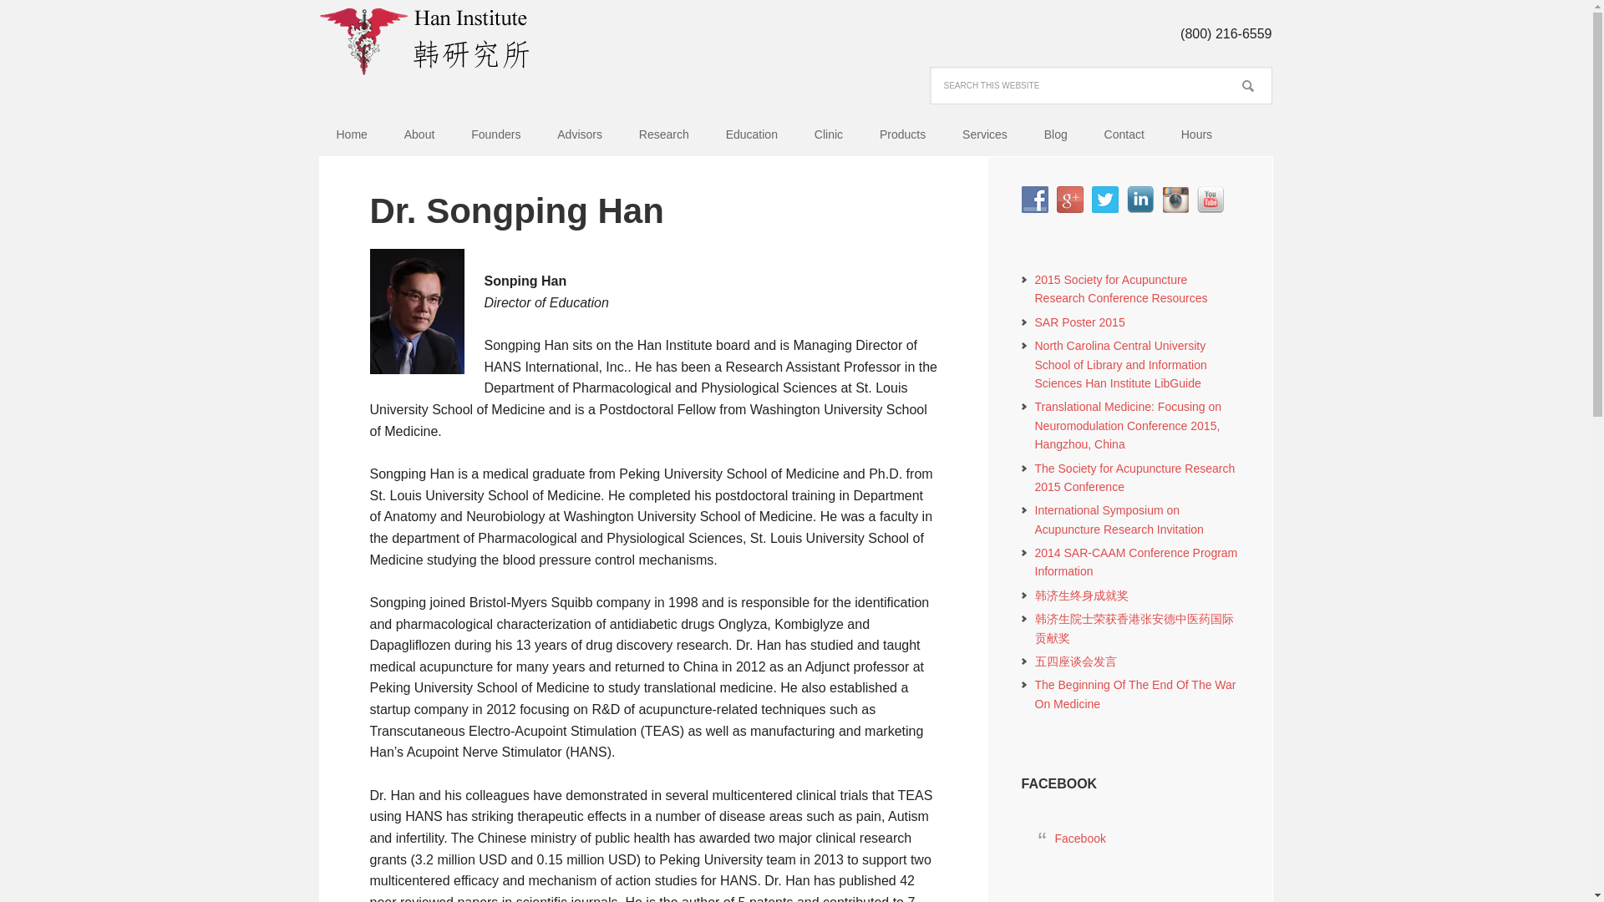 The width and height of the screenshot is (1604, 902). What do you see at coordinates (1210, 199) in the screenshot?
I see `Follow Us on YouTube` at bounding box center [1210, 199].